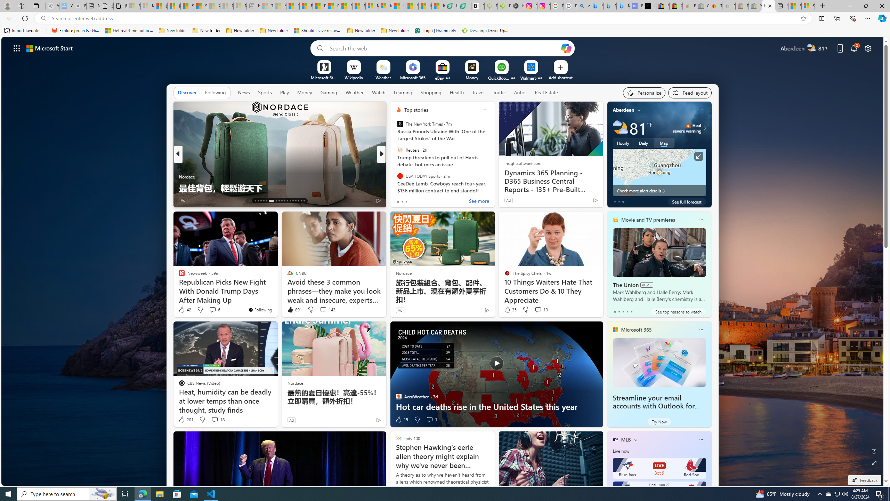  I want to click on View comments 8 Comment, so click(429, 200).